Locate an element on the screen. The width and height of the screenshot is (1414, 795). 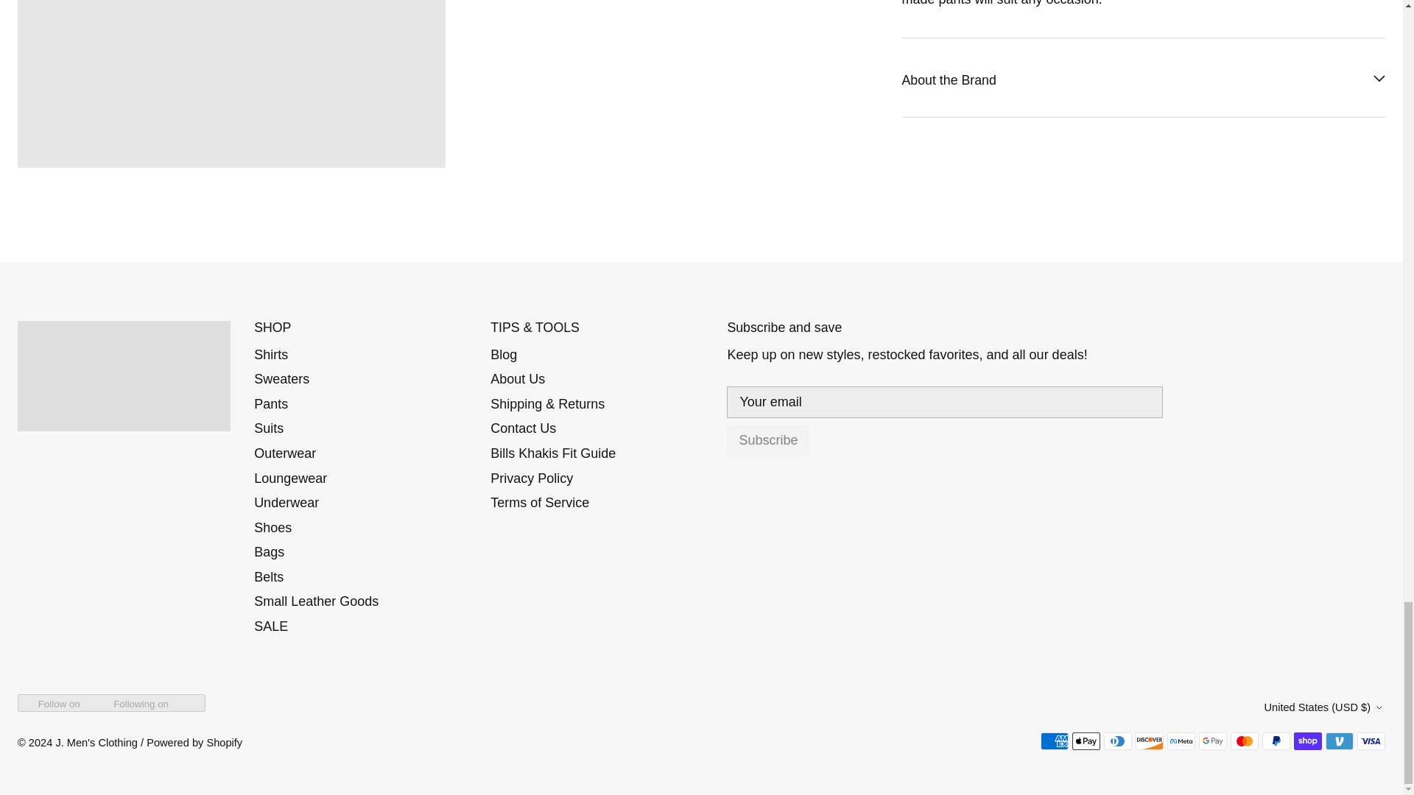
Apple Pay is located at coordinates (1086, 741).